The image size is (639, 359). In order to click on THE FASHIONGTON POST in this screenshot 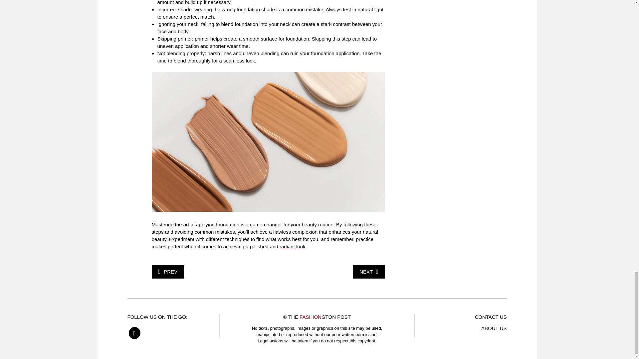, I will do `click(319, 317)`.